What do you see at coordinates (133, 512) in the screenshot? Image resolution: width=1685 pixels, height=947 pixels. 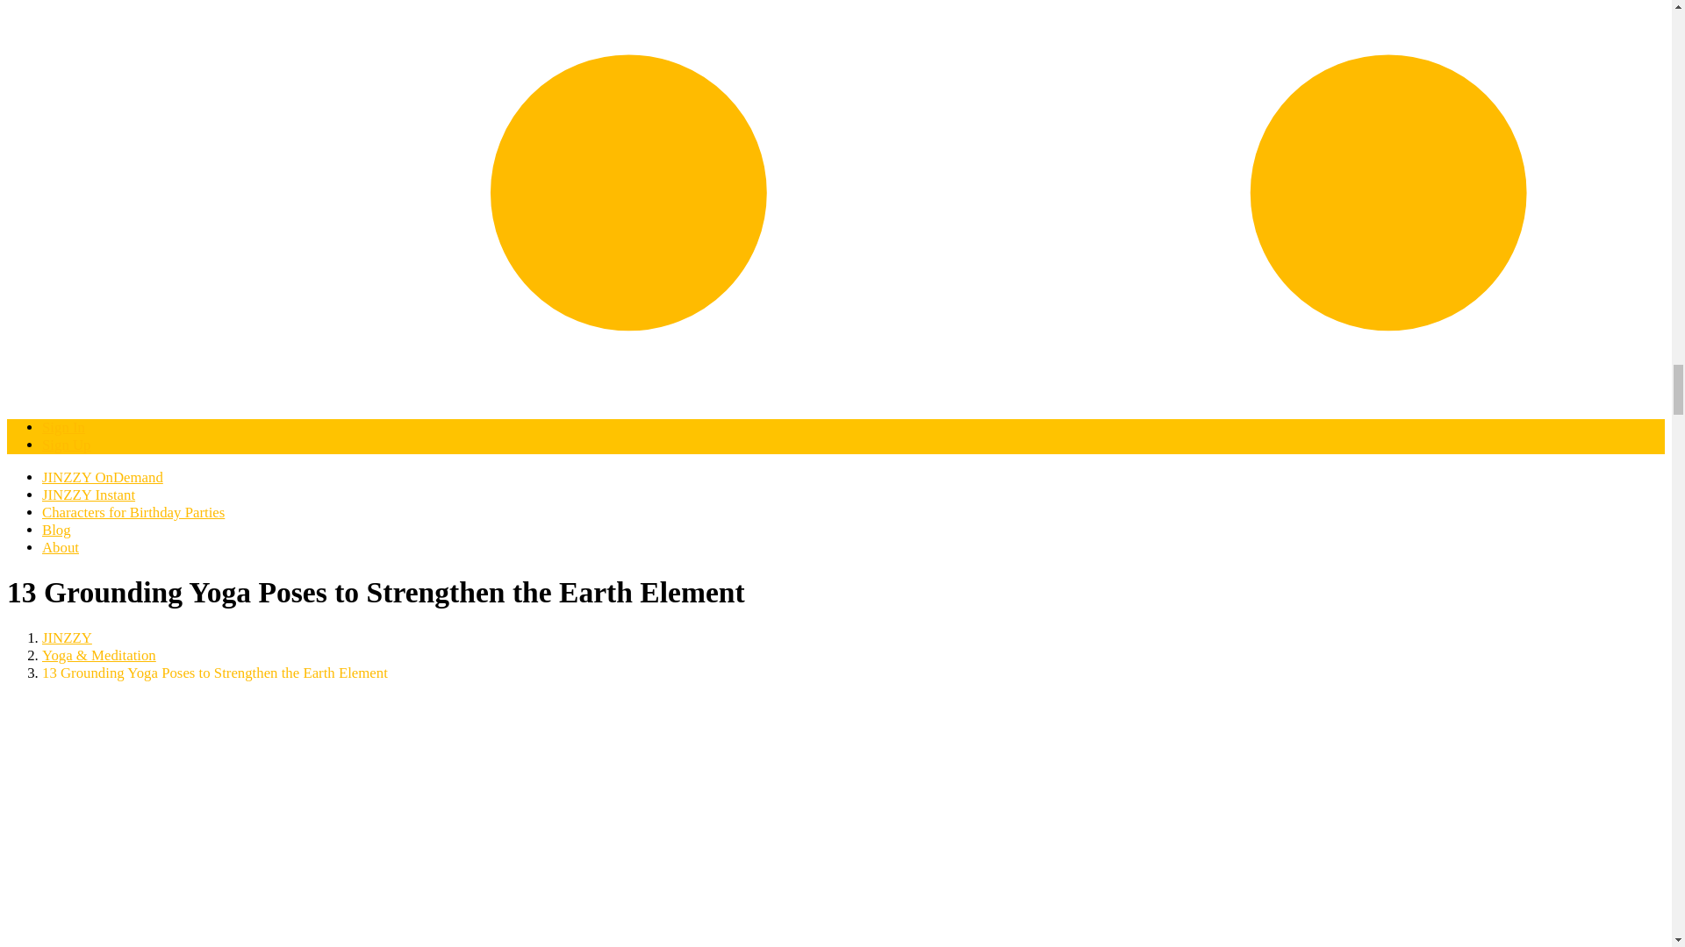 I see `Characters for Birthday Parties` at bounding box center [133, 512].